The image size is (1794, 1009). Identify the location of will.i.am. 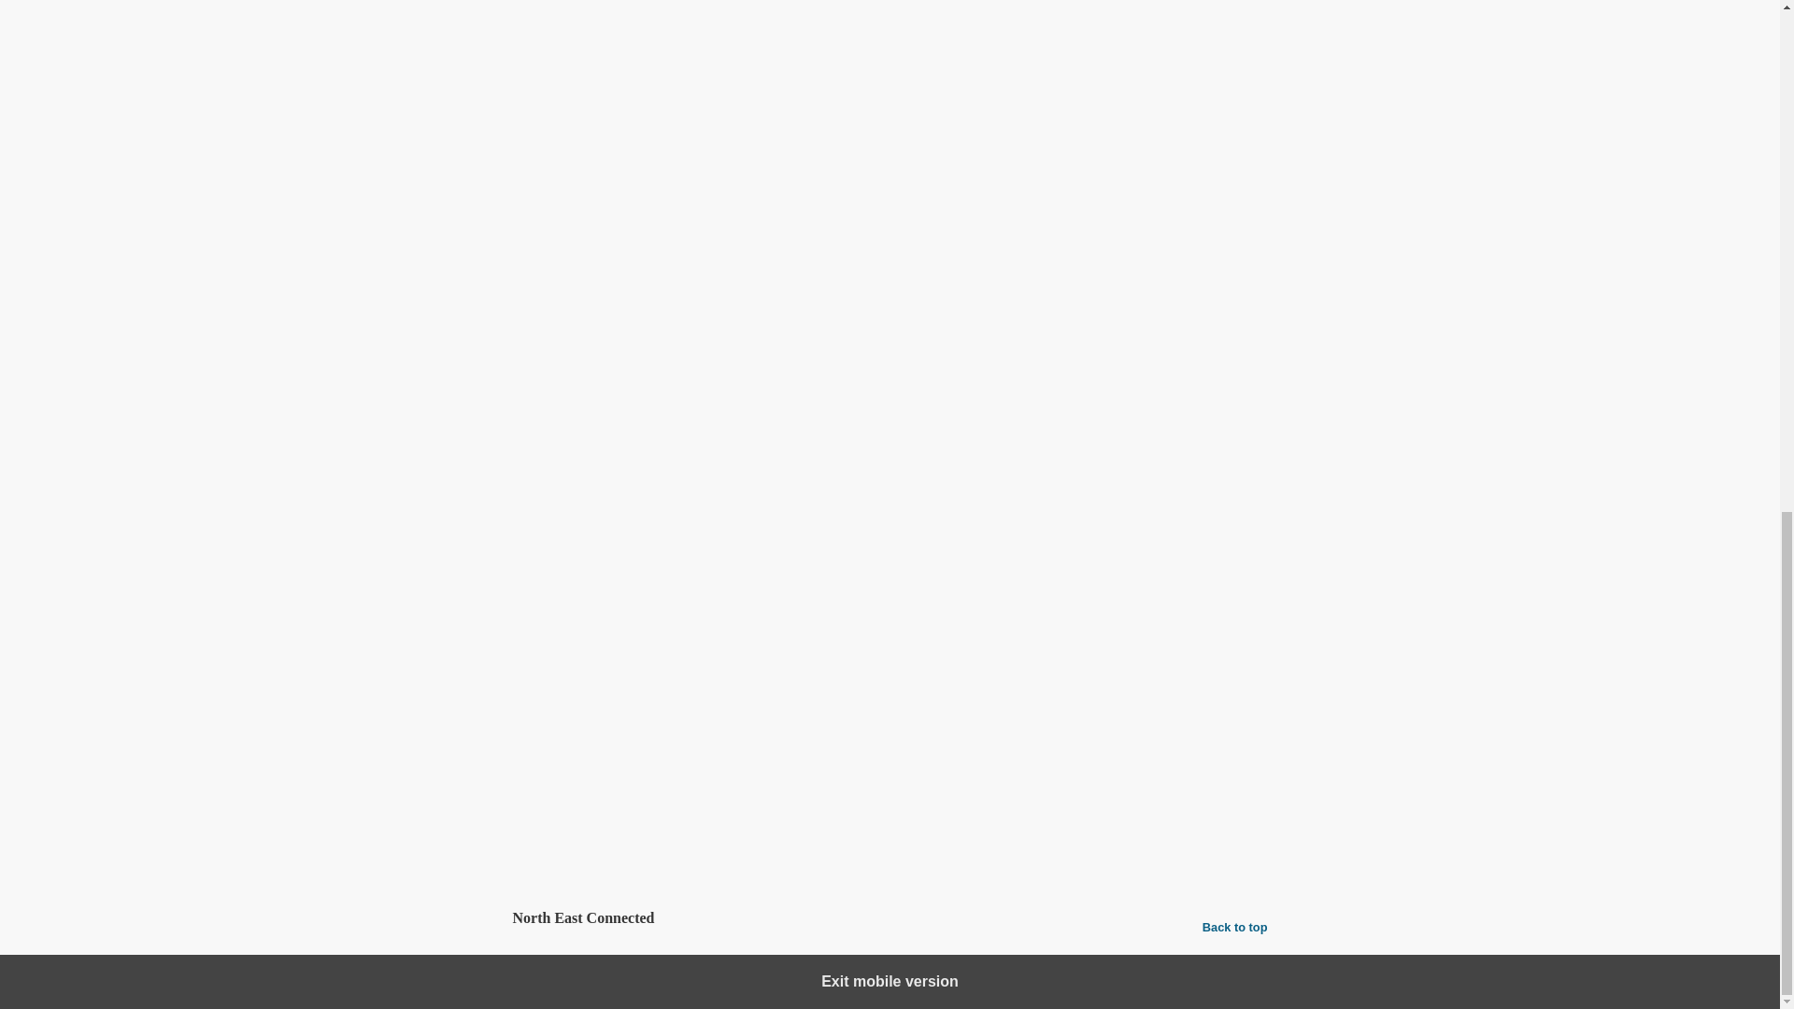
(624, 856).